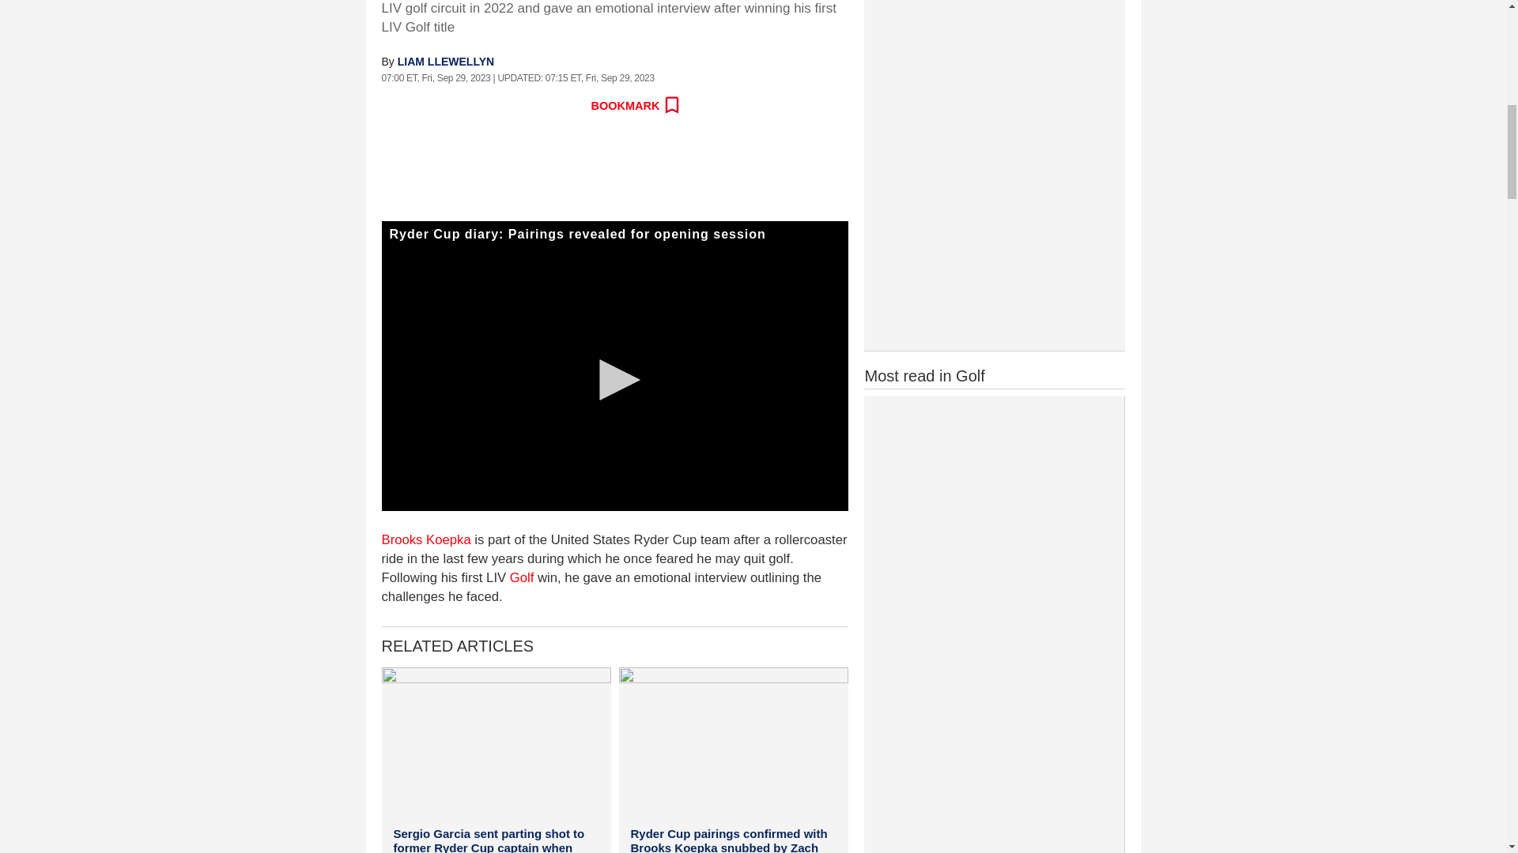 Image resolution: width=1518 pixels, height=853 pixels. Describe the element at coordinates (499, 106) in the screenshot. I see `Share on LinkedIn` at that location.